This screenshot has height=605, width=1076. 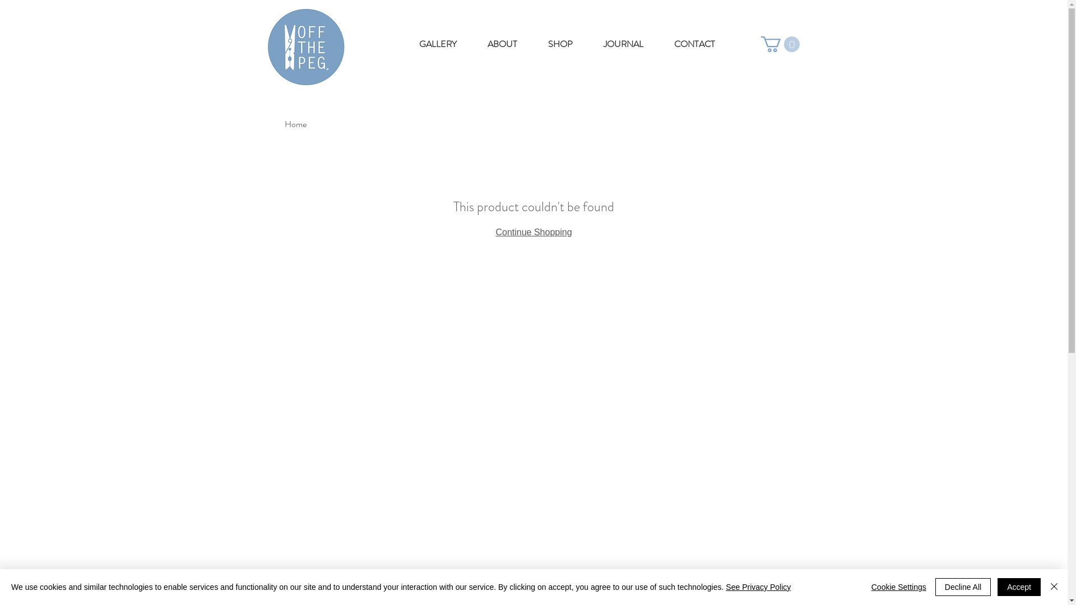 What do you see at coordinates (296, 124) in the screenshot?
I see `Home` at bounding box center [296, 124].